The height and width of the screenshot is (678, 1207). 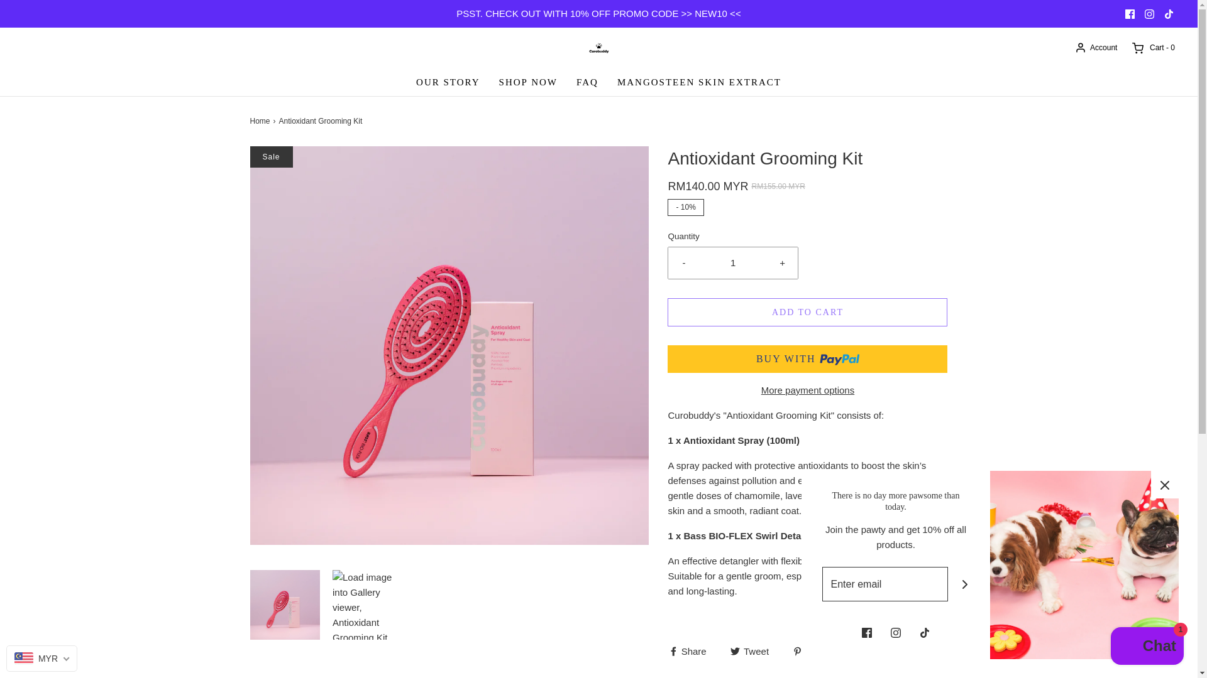 What do you see at coordinates (1169, 14) in the screenshot?
I see `TikTok icon` at bounding box center [1169, 14].